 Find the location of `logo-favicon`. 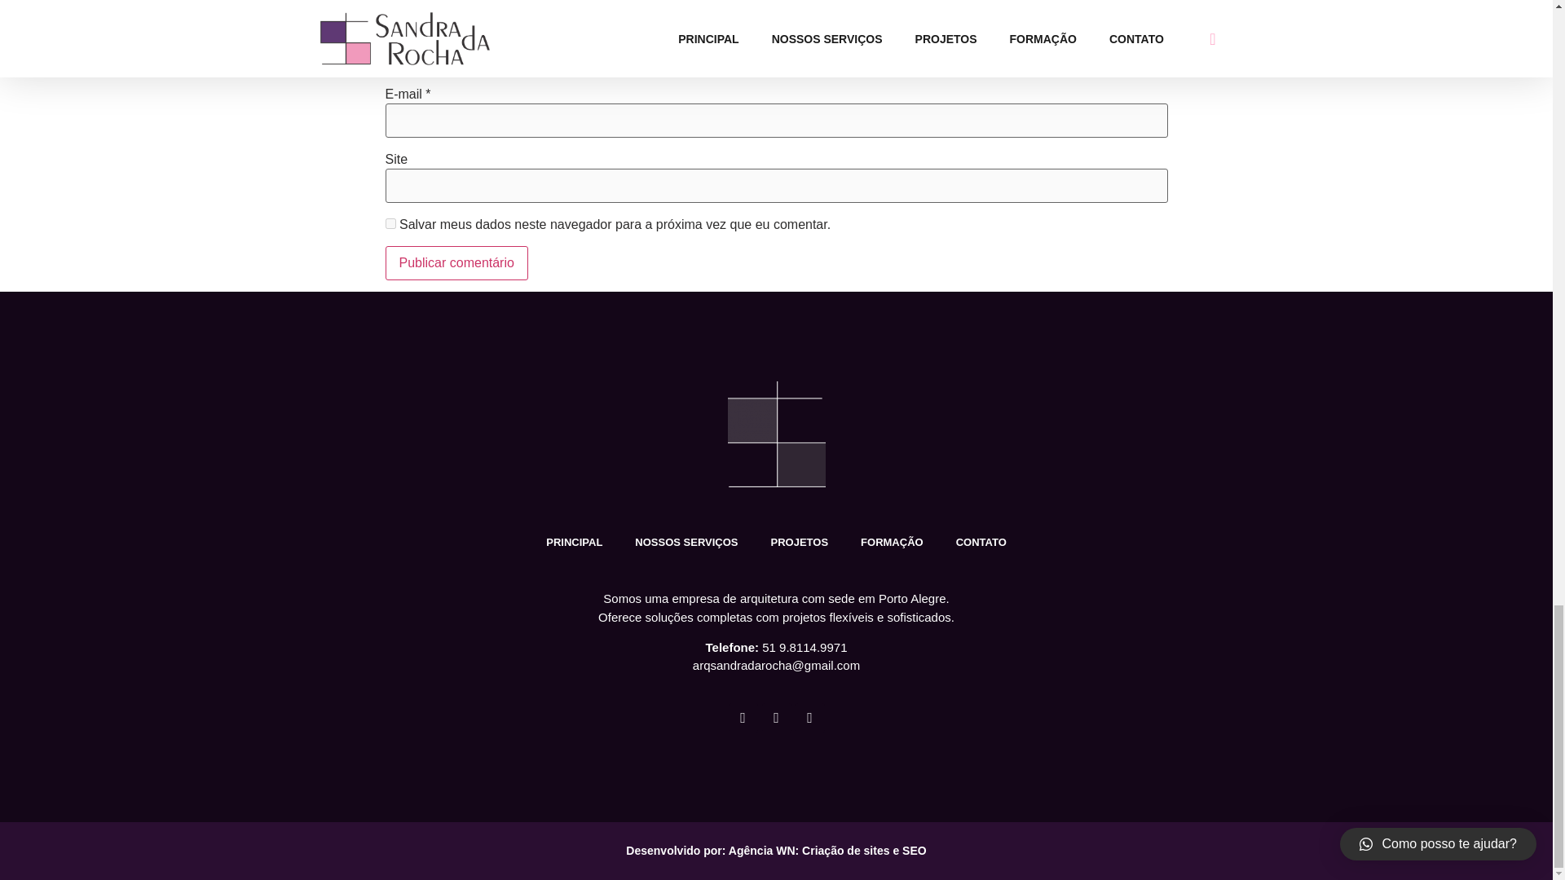

logo-favicon is located at coordinates (776, 433).